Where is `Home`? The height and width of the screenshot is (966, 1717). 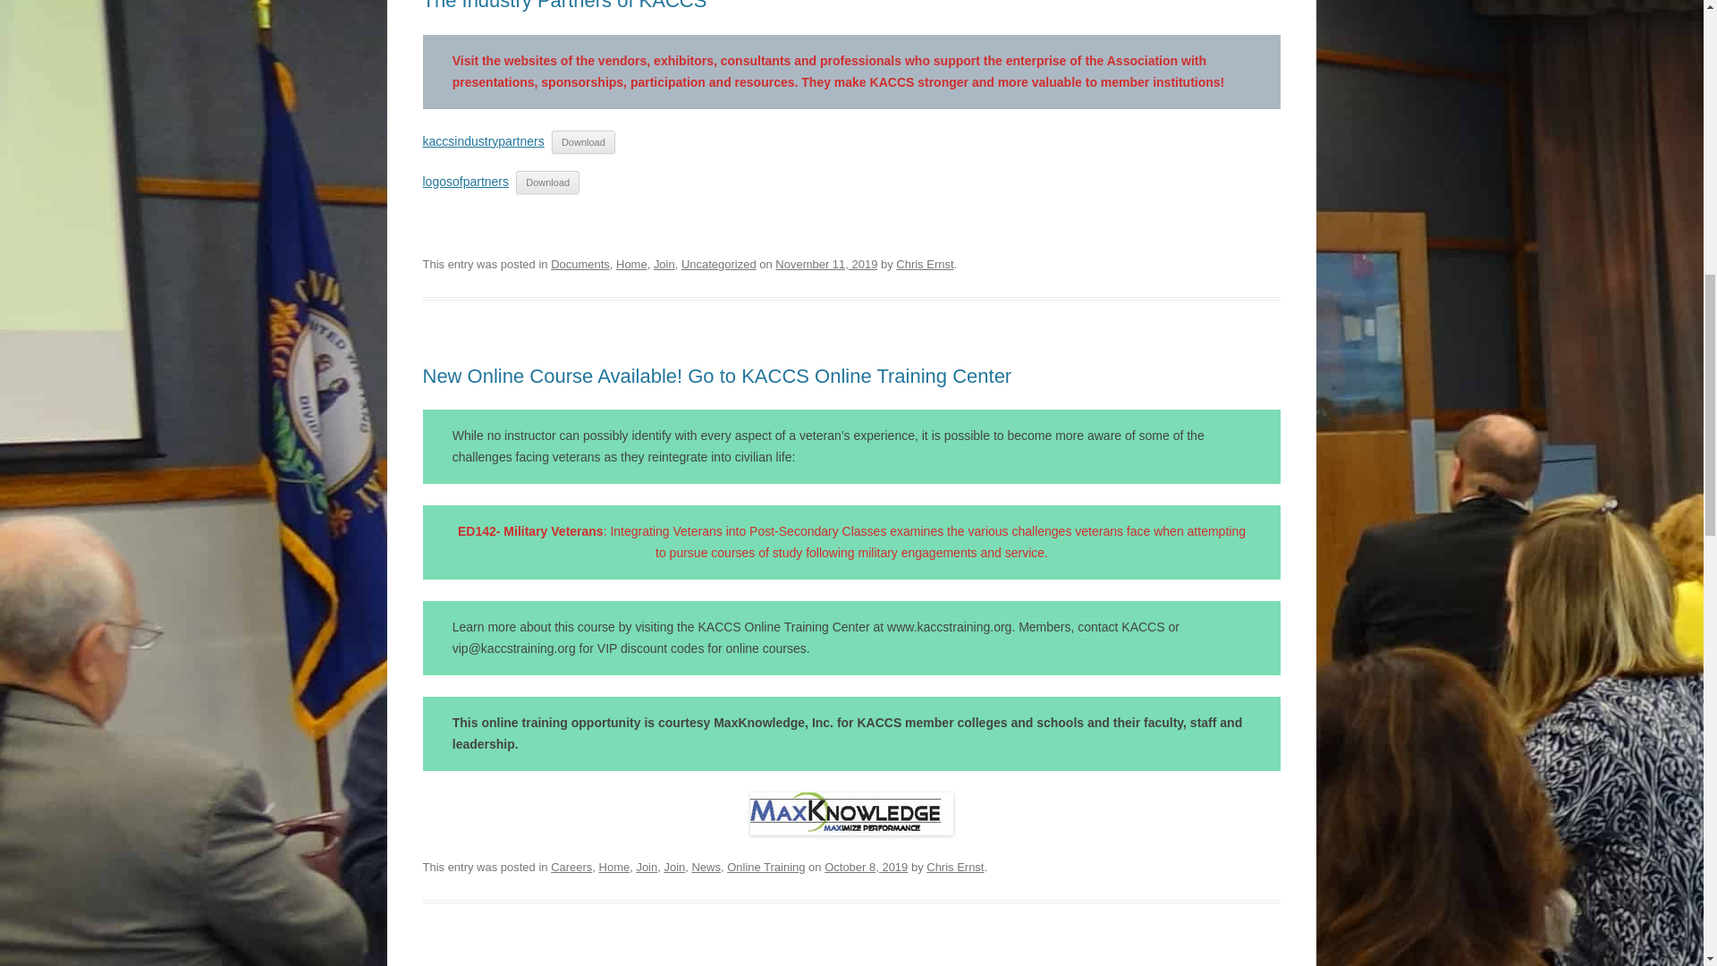 Home is located at coordinates (614, 868).